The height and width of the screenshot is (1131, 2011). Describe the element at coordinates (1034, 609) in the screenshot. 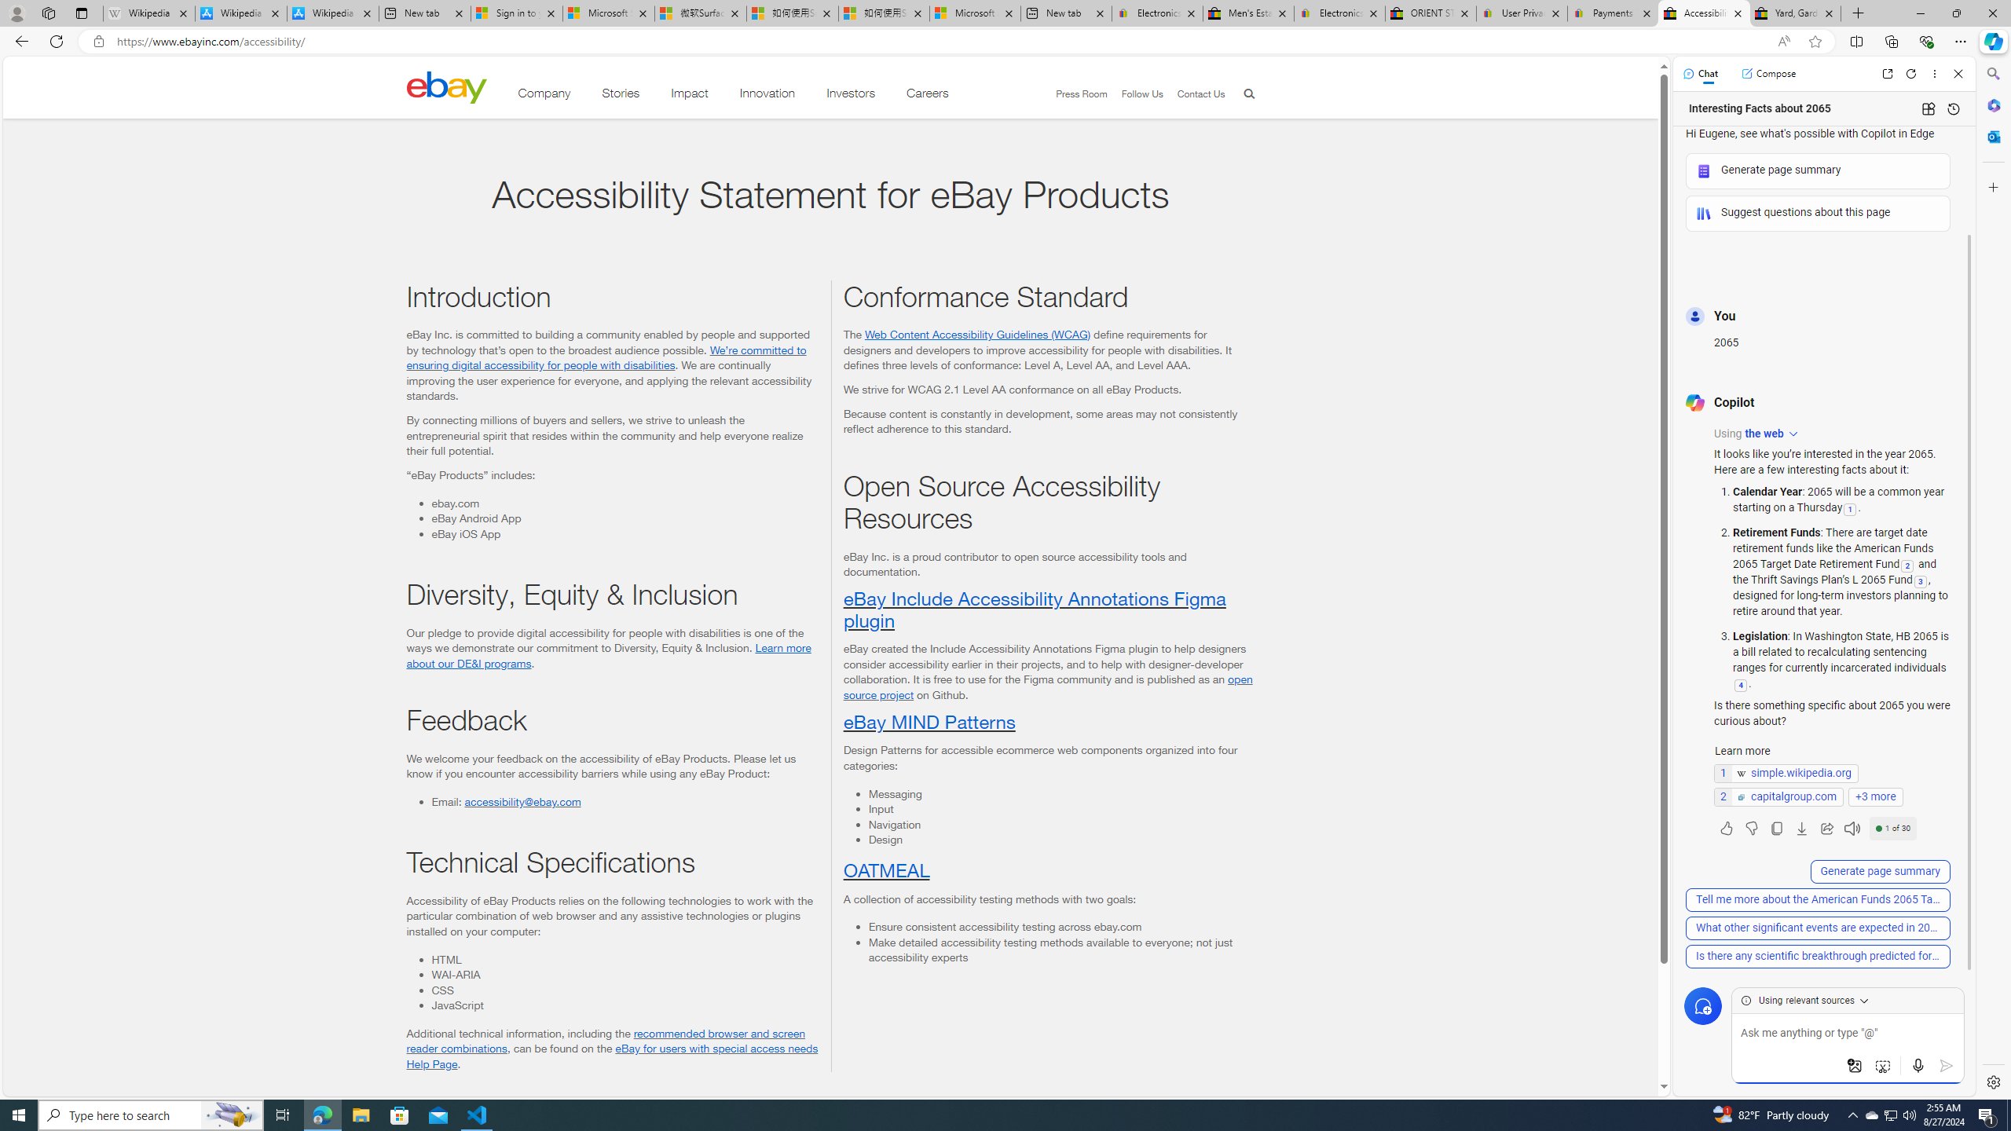

I see `eBay Include Accessibility Annotations Figma plugin` at that location.